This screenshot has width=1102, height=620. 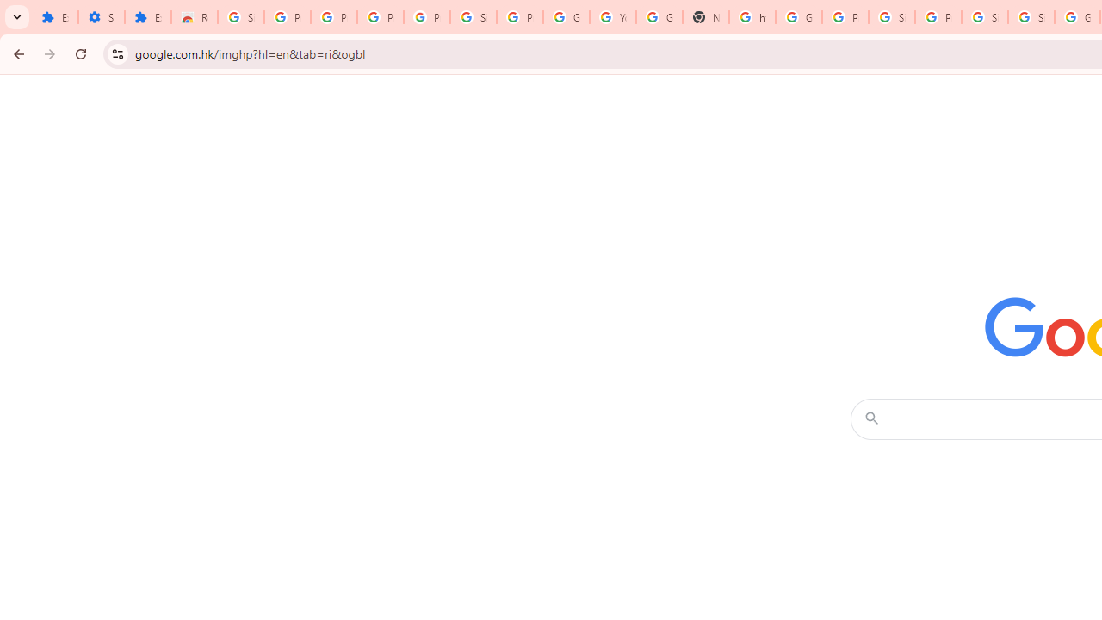 I want to click on Google Account, so click(x=566, y=17).